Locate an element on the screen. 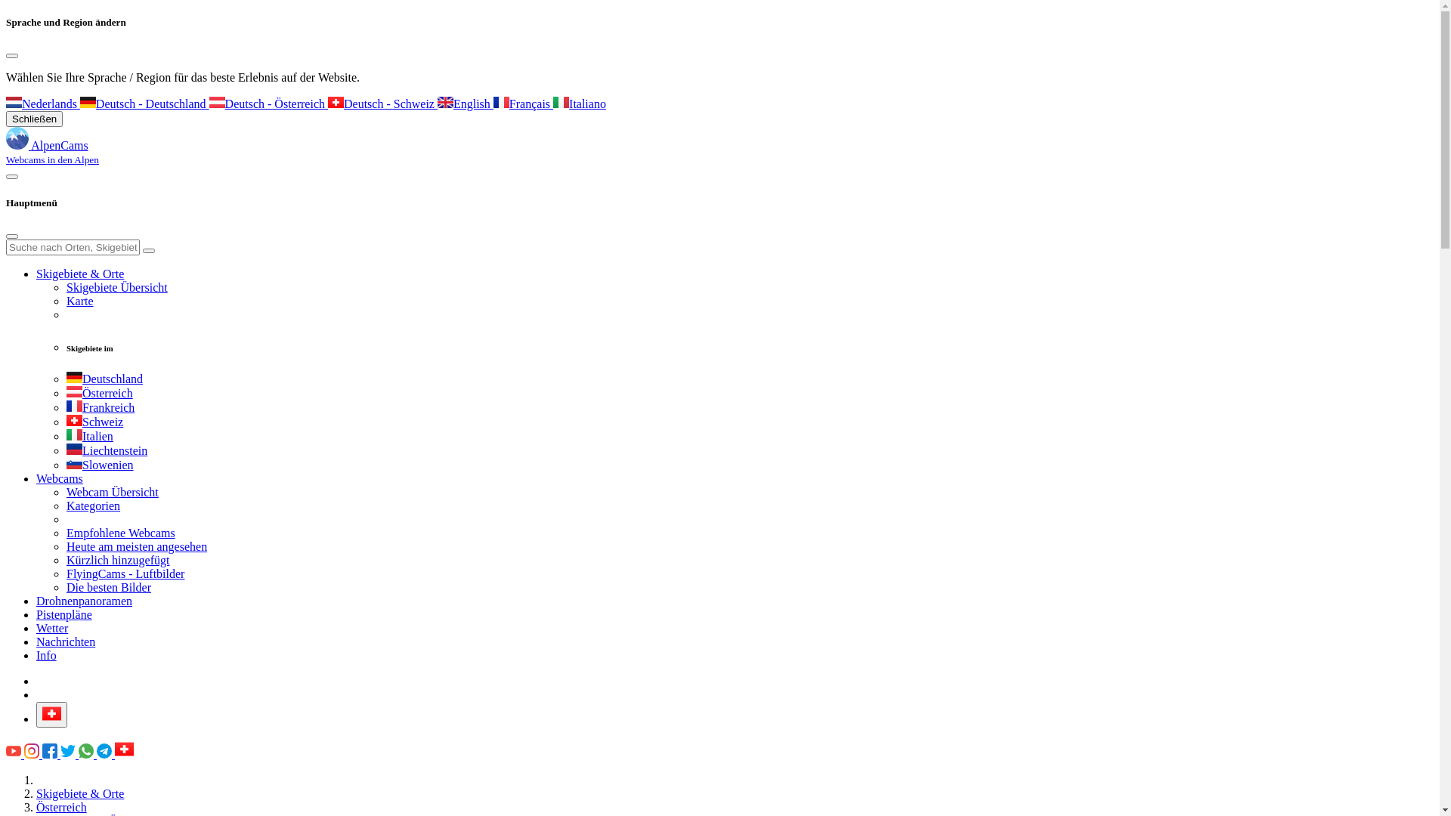 This screenshot has height=816, width=1451. AlpenCams Logo is located at coordinates (17, 138).